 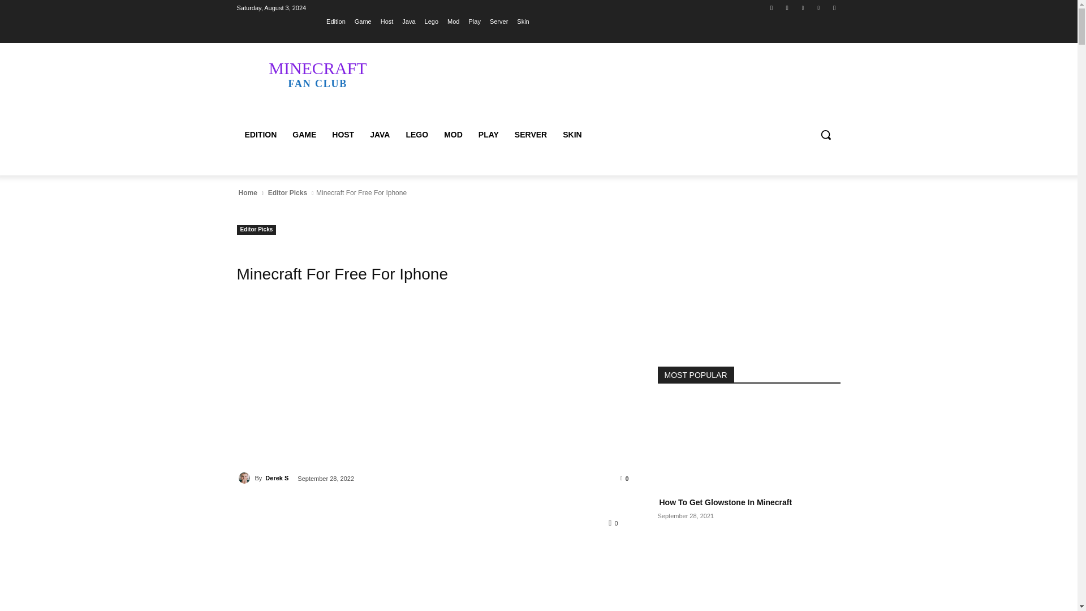 What do you see at coordinates (287, 192) in the screenshot?
I see `Vimeo` at bounding box center [287, 192].